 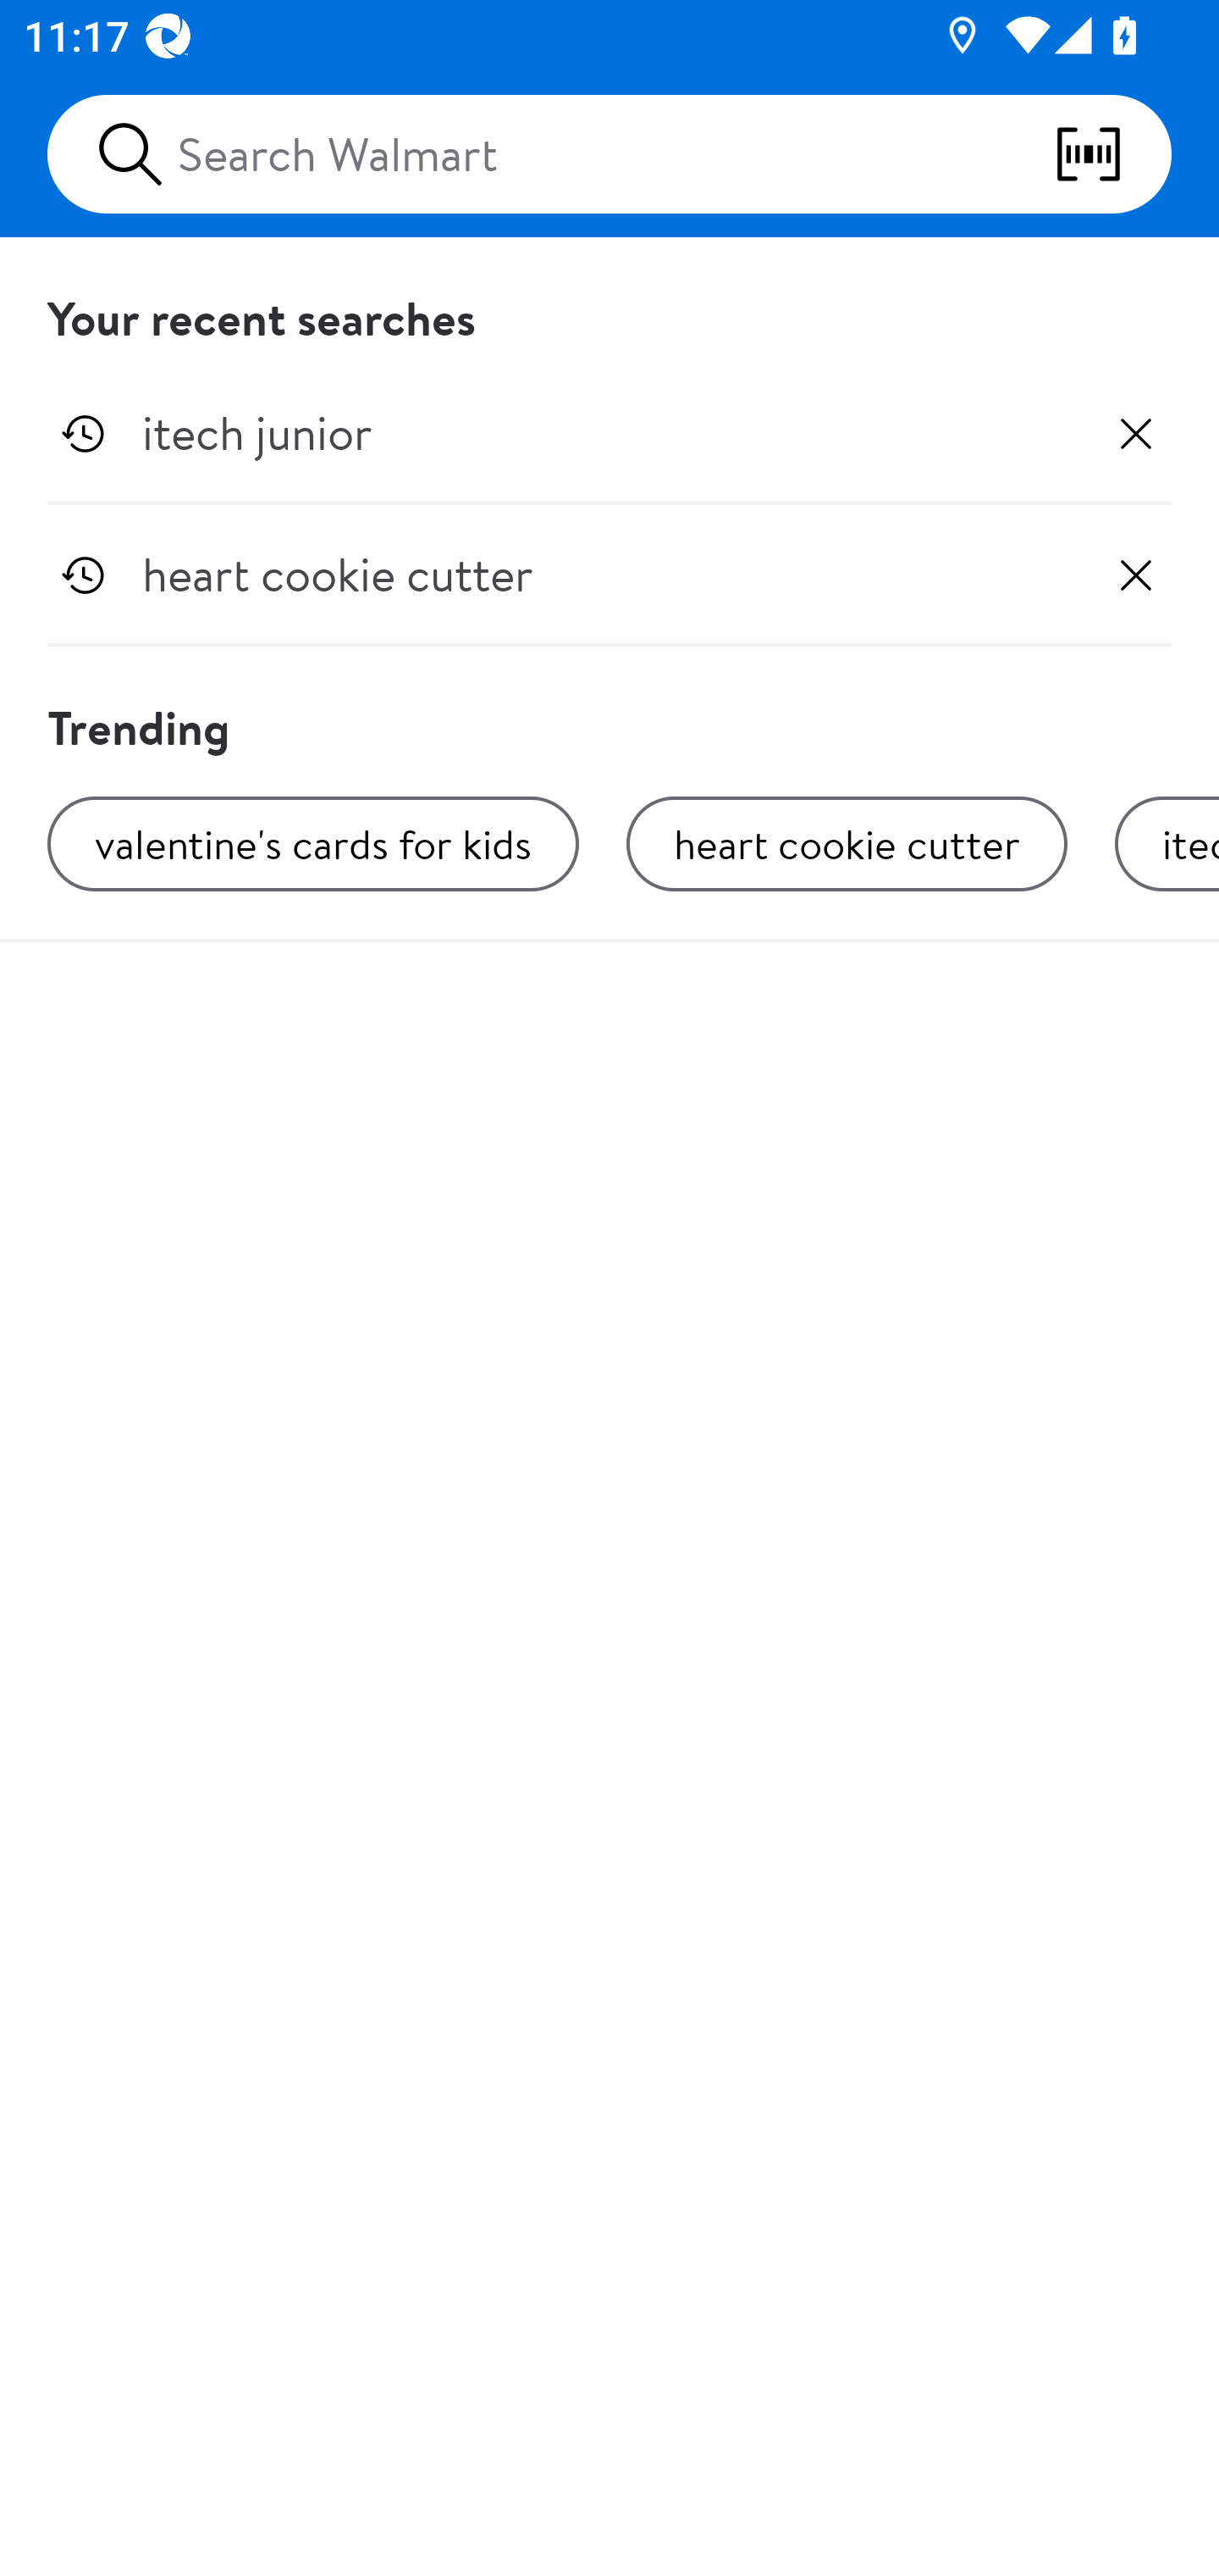 I want to click on scan barcodes qr codes and more, so click(x=1112, y=154).